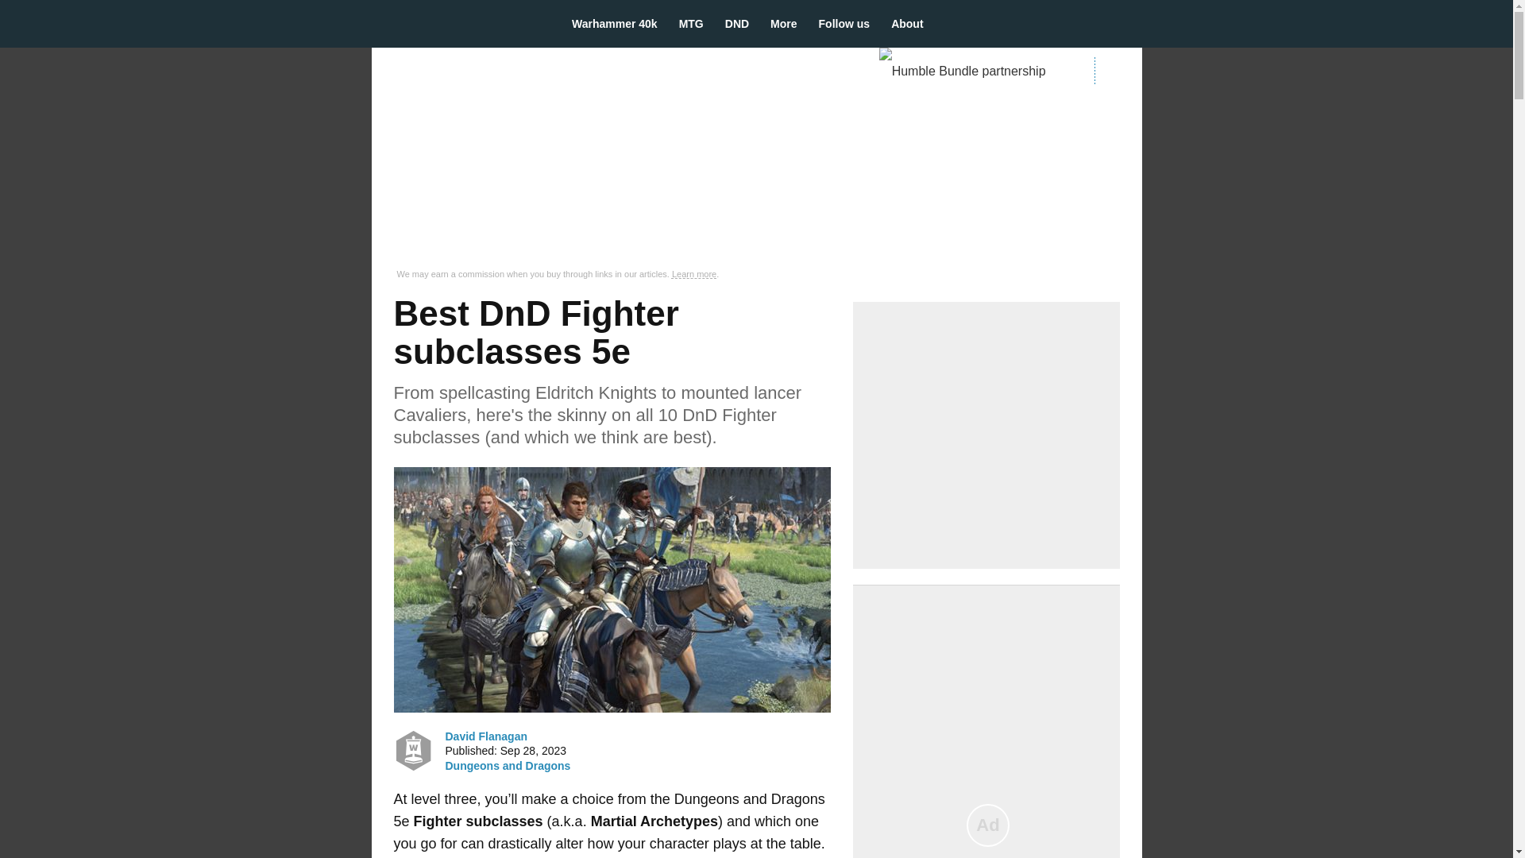 This screenshot has height=858, width=1525. What do you see at coordinates (620, 24) in the screenshot?
I see `Warhammer 40k` at bounding box center [620, 24].